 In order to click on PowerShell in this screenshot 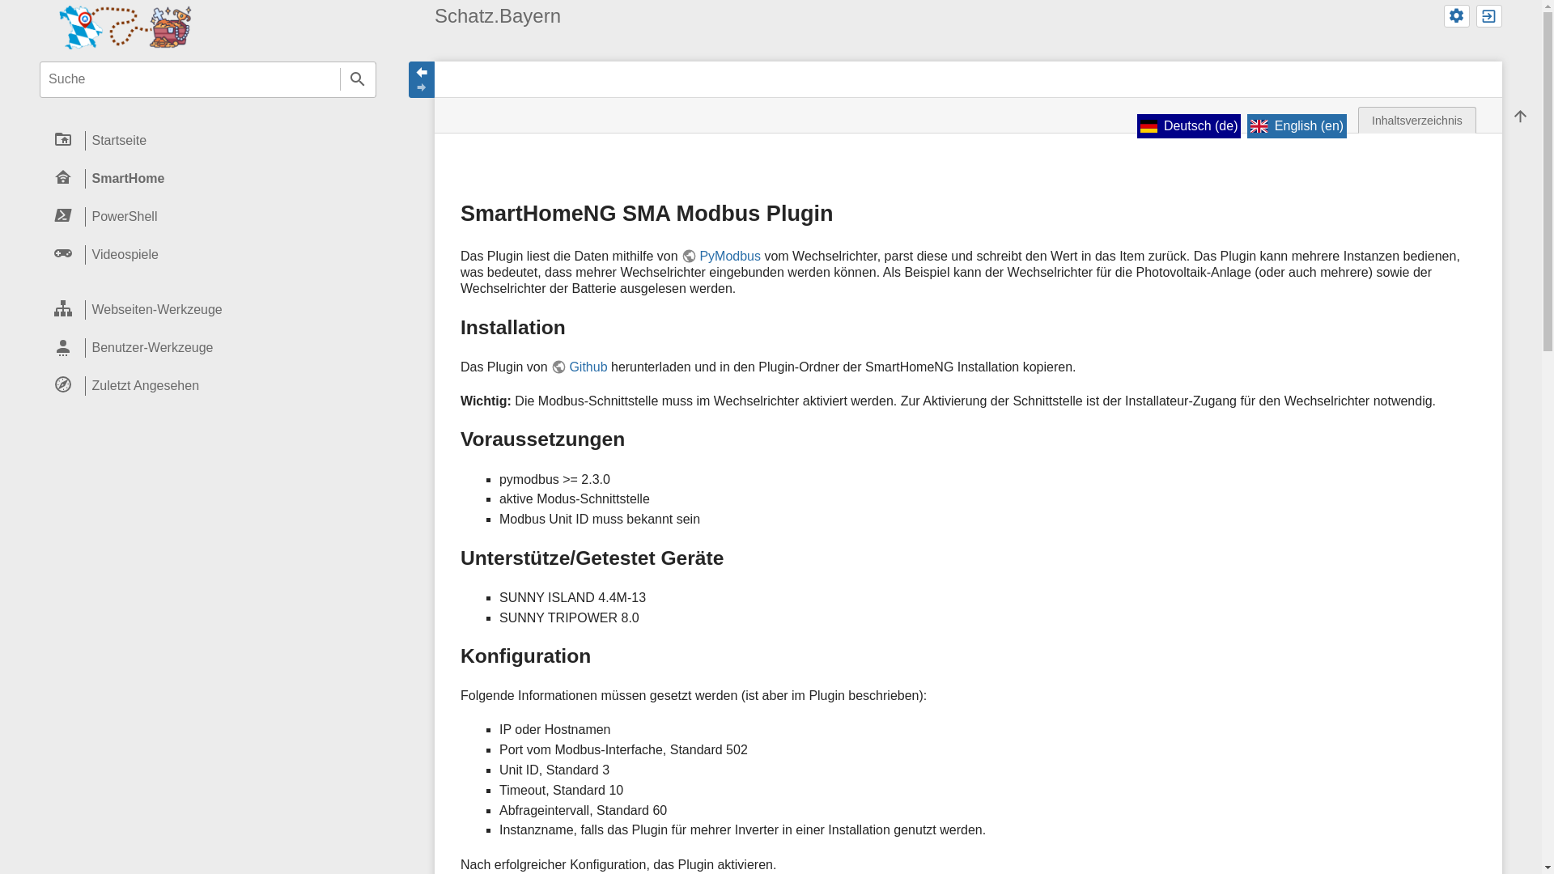, I will do `click(208, 217)`.